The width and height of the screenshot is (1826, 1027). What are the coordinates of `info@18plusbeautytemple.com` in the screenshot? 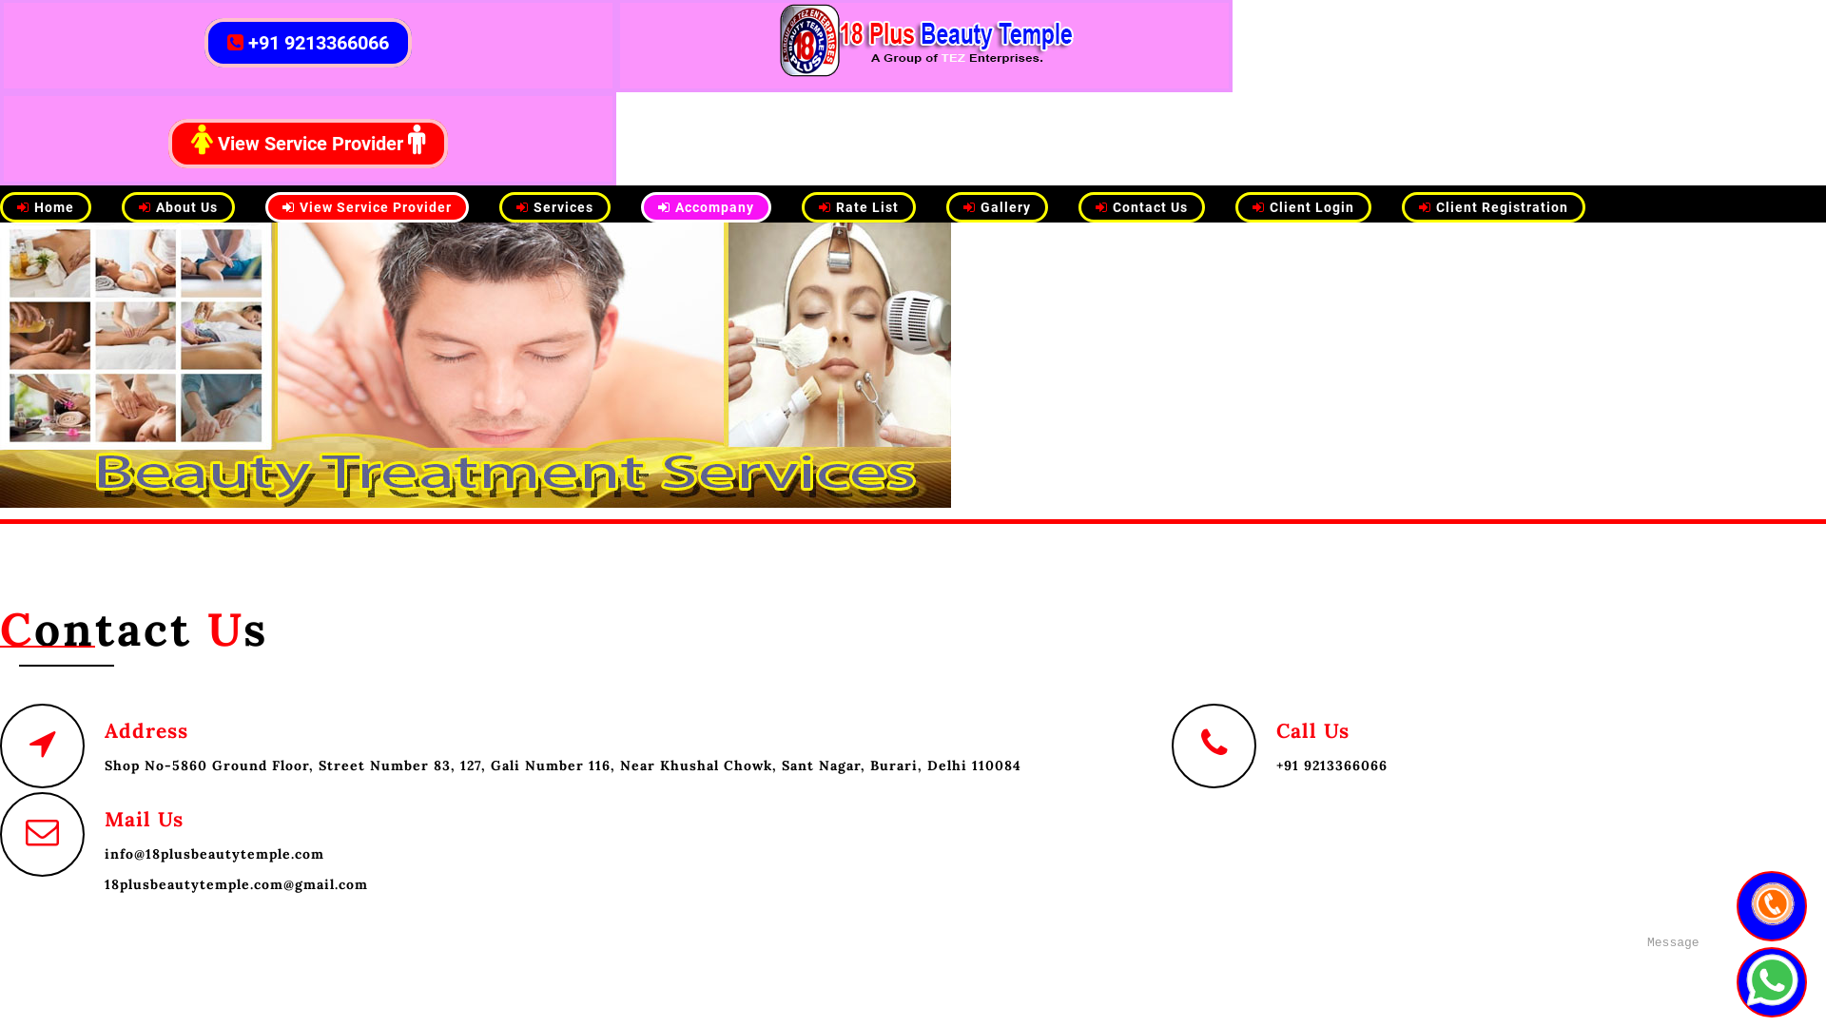 It's located at (236, 855).